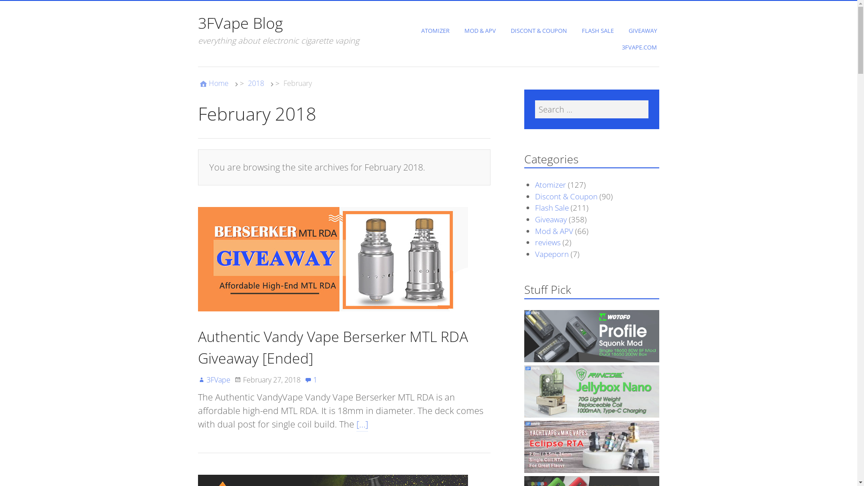 Image resolution: width=864 pixels, height=486 pixels. What do you see at coordinates (213, 84) in the screenshot?
I see `Home` at bounding box center [213, 84].